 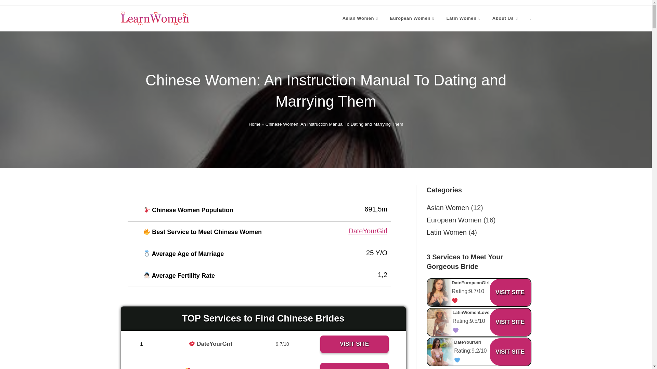 What do you see at coordinates (506, 18) in the screenshot?
I see `About Us` at bounding box center [506, 18].